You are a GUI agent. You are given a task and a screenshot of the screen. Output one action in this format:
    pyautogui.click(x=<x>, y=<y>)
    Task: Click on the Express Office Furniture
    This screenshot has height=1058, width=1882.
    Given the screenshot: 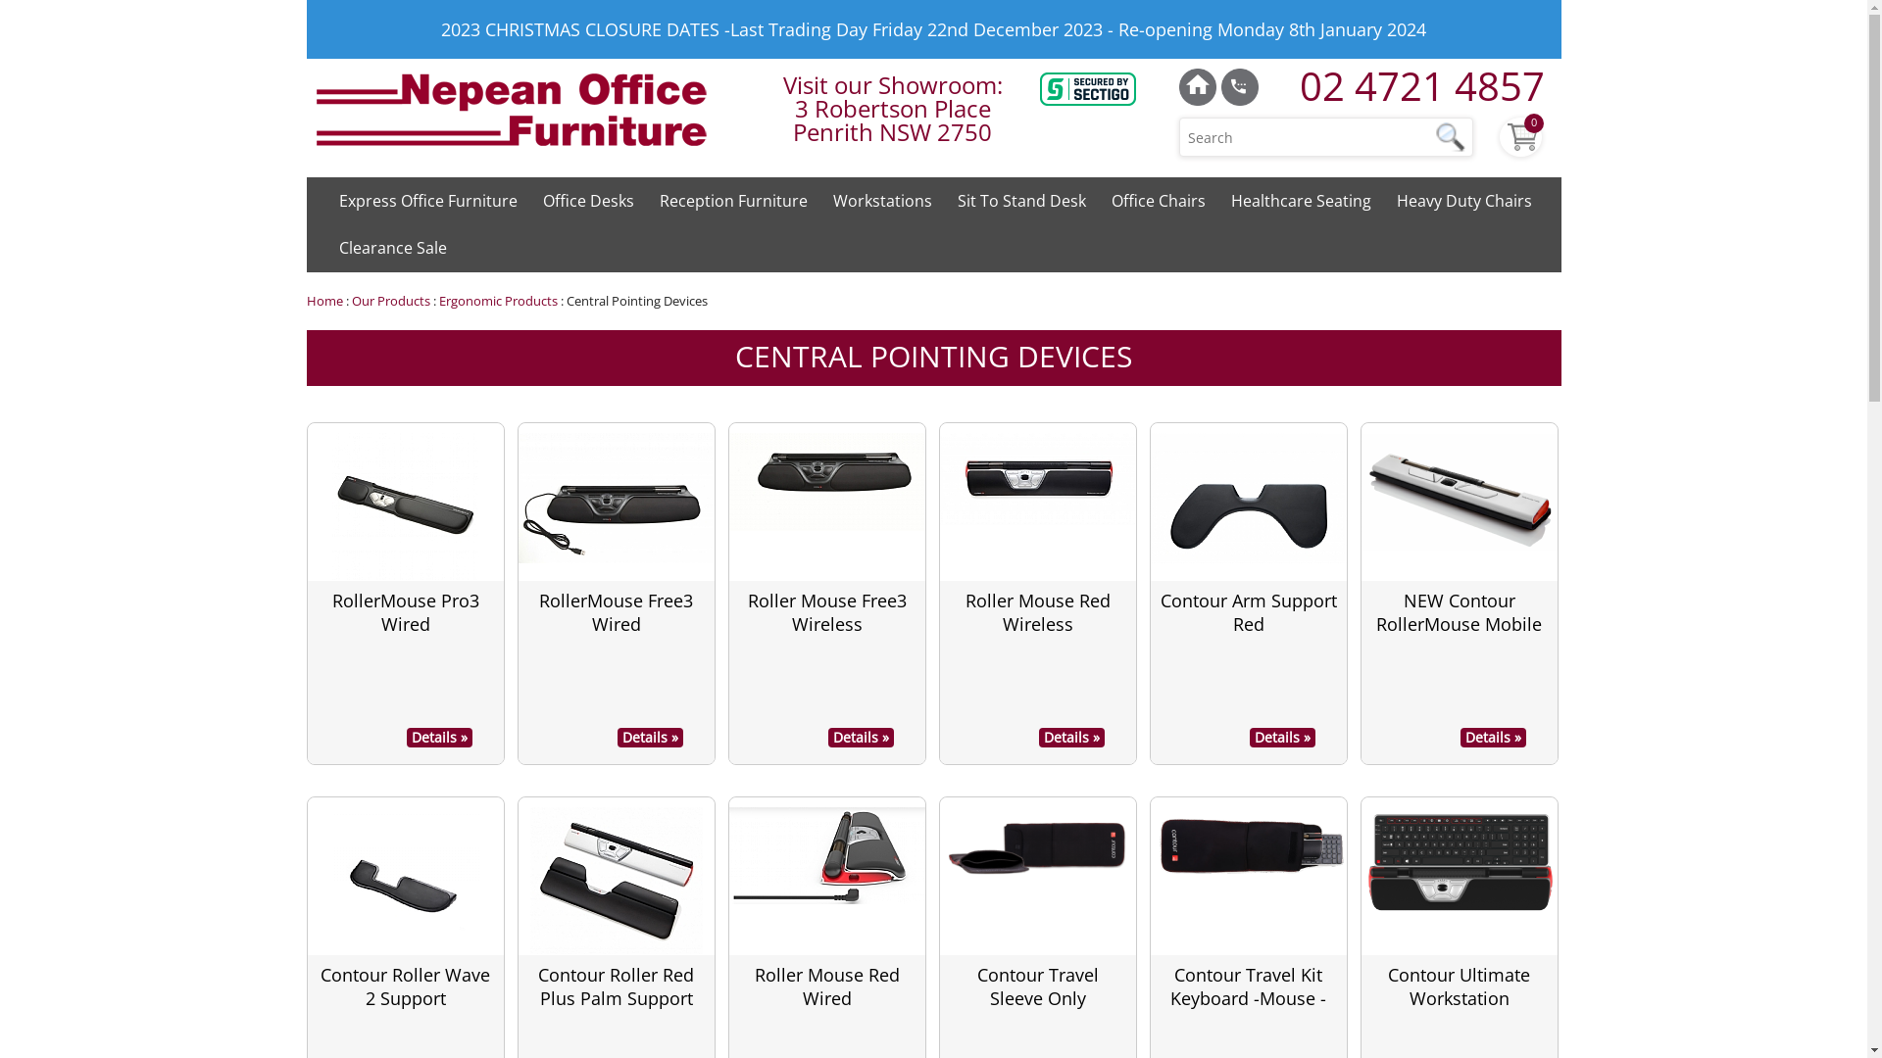 What is the action you would take?
    pyautogui.click(x=427, y=201)
    